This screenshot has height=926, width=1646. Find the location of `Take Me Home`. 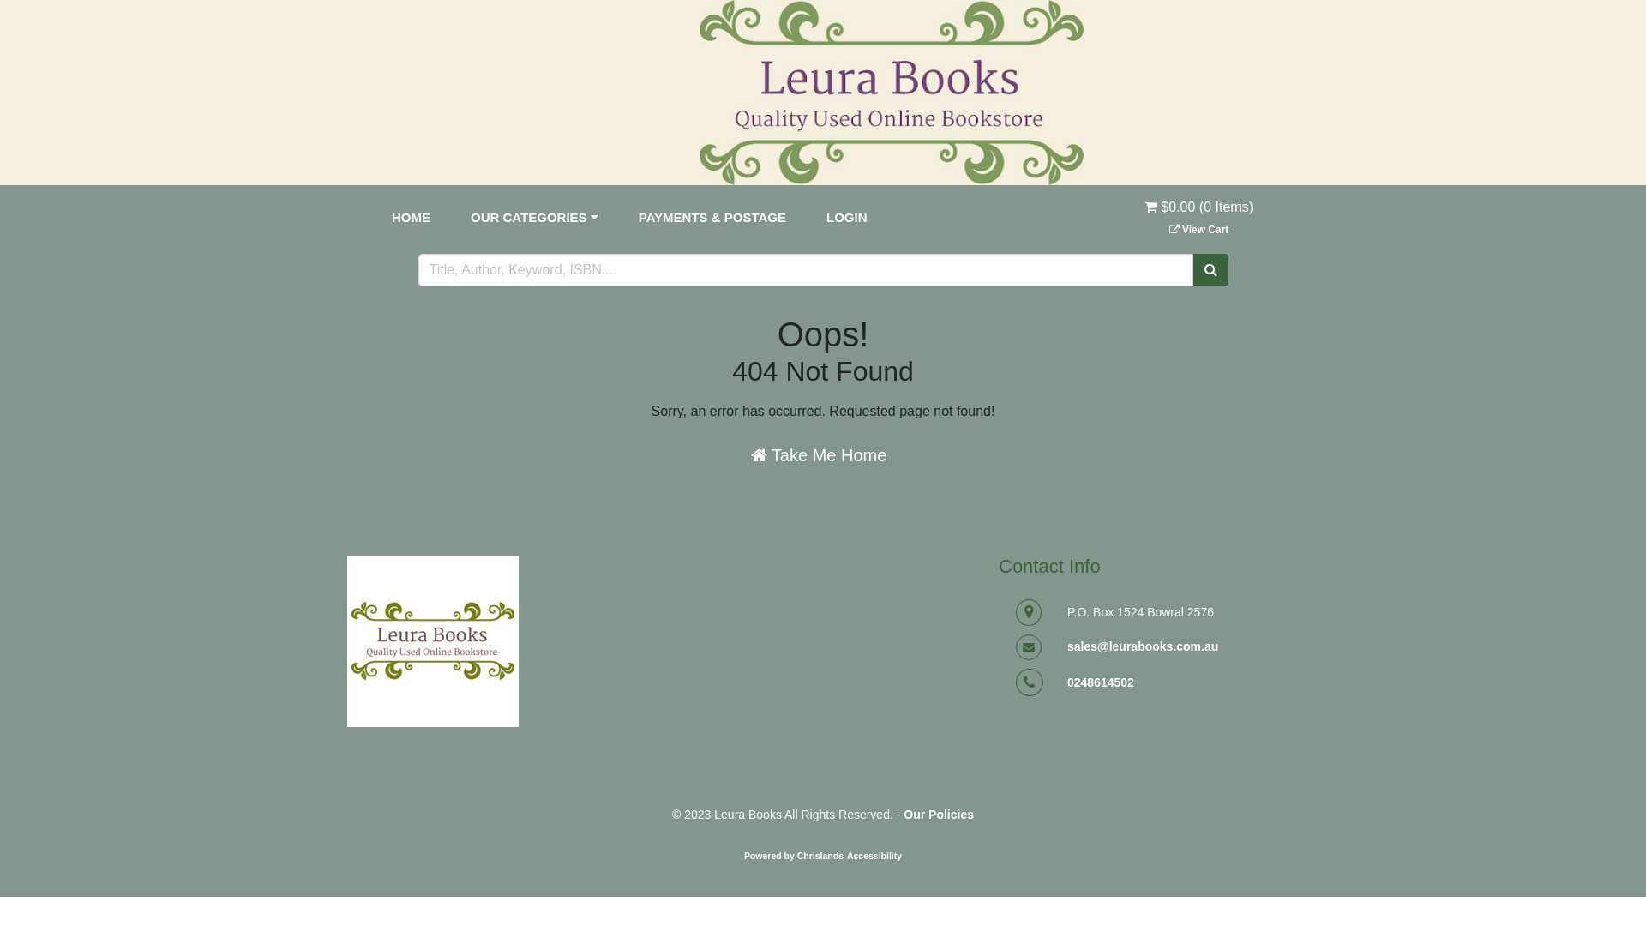

Take Me Home is located at coordinates (820, 455).